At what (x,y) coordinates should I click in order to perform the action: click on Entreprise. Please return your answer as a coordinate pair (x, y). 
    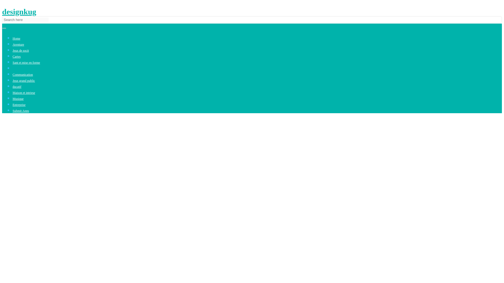
    Looking at the image, I should click on (19, 105).